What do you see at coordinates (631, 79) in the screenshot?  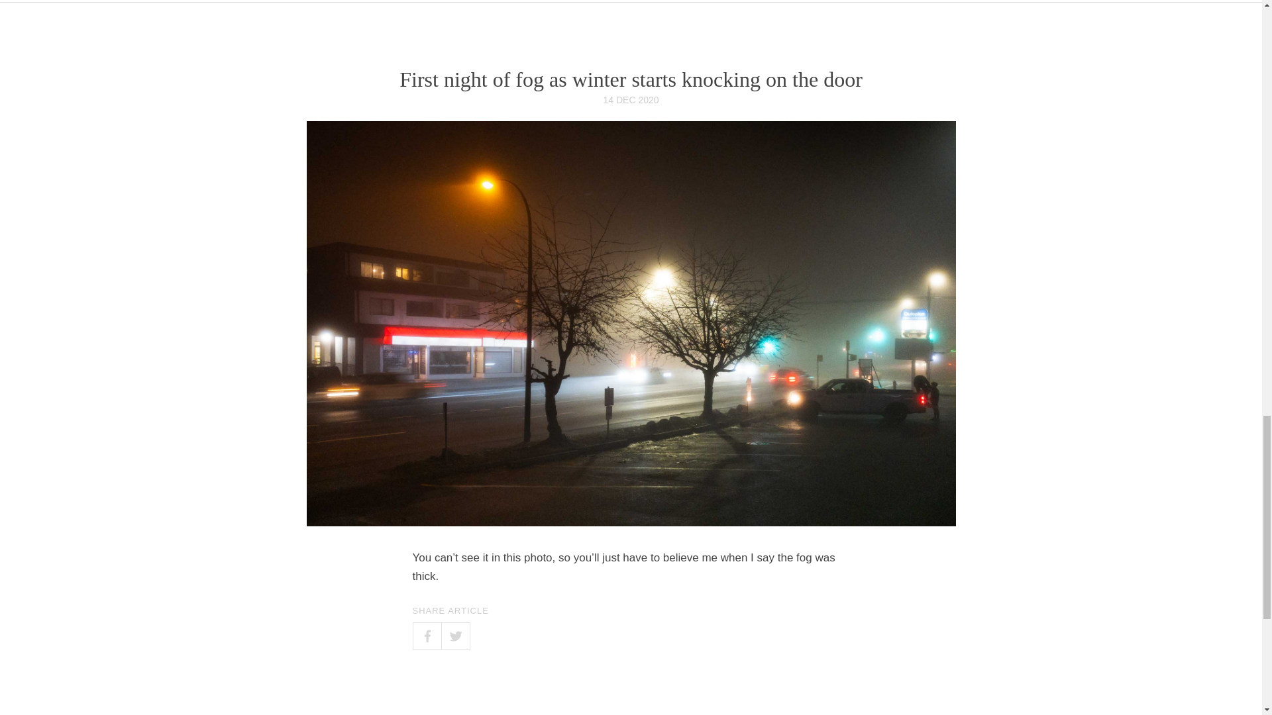 I see `First night of fog as winter starts knocking on the door` at bounding box center [631, 79].